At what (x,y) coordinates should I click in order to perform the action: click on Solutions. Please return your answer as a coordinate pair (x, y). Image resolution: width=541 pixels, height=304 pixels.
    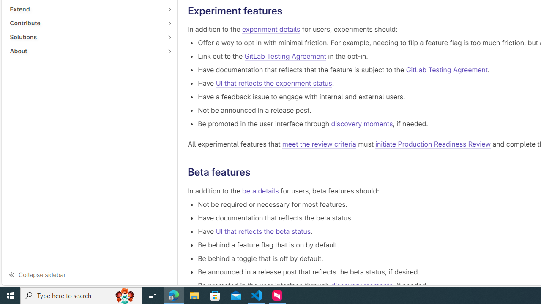
    Looking at the image, I should click on (85, 37).